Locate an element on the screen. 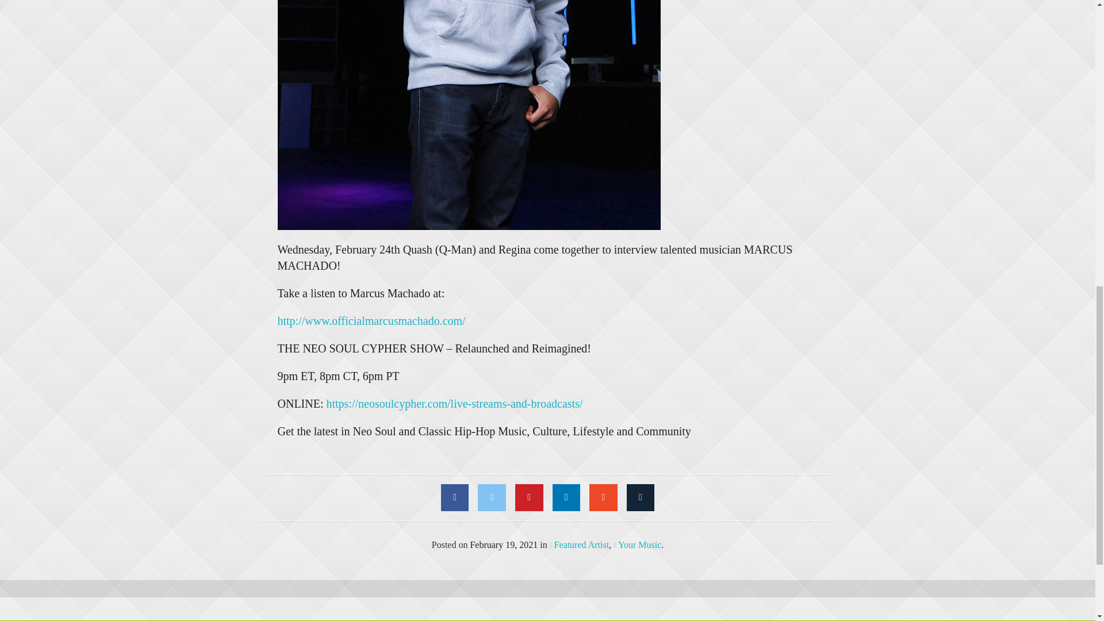 The width and height of the screenshot is (1104, 621). Your Music is located at coordinates (637, 544).